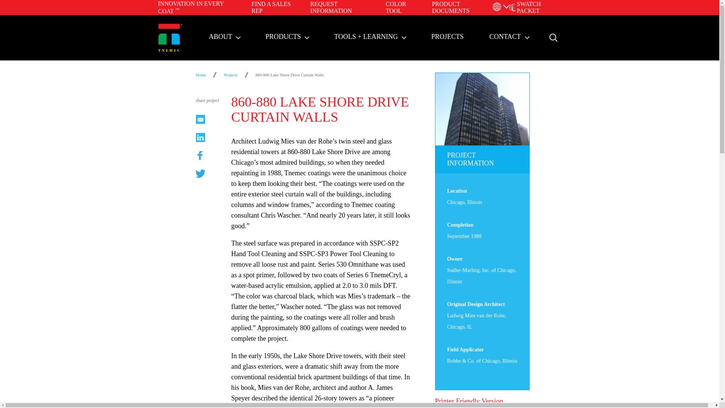 This screenshot has width=725, height=408. What do you see at coordinates (271, 7) in the screenshot?
I see `FIND A SALES REP` at bounding box center [271, 7].